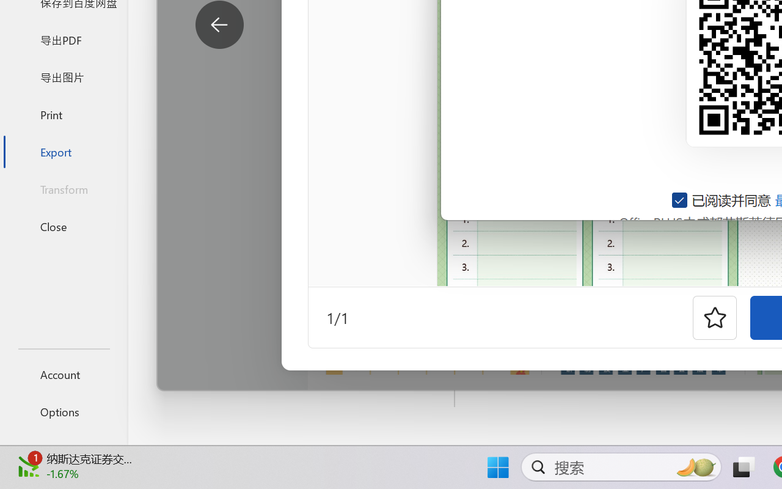  I want to click on Print, so click(64, 114).